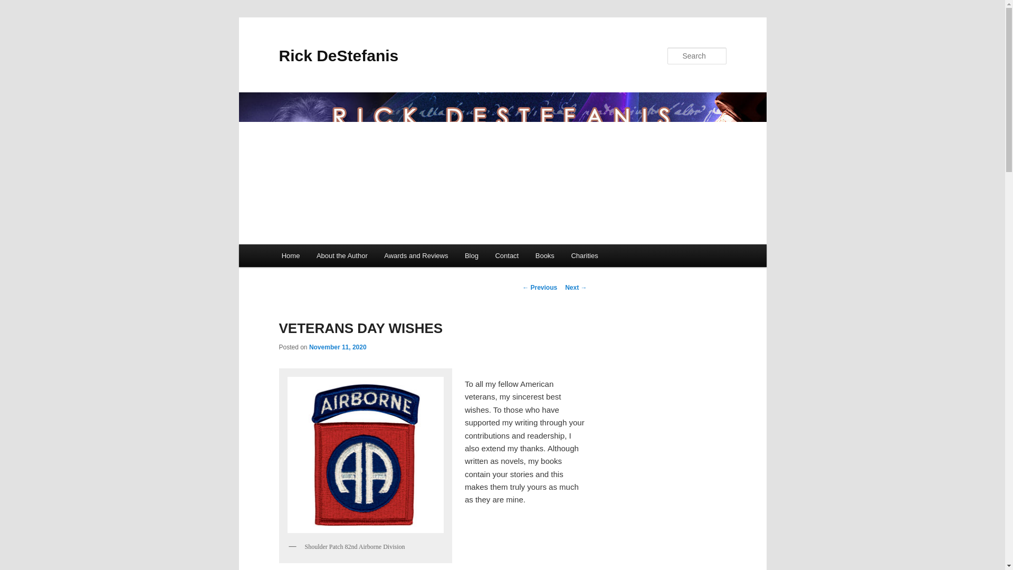 Image resolution: width=1013 pixels, height=570 pixels. I want to click on Home, so click(290, 255).